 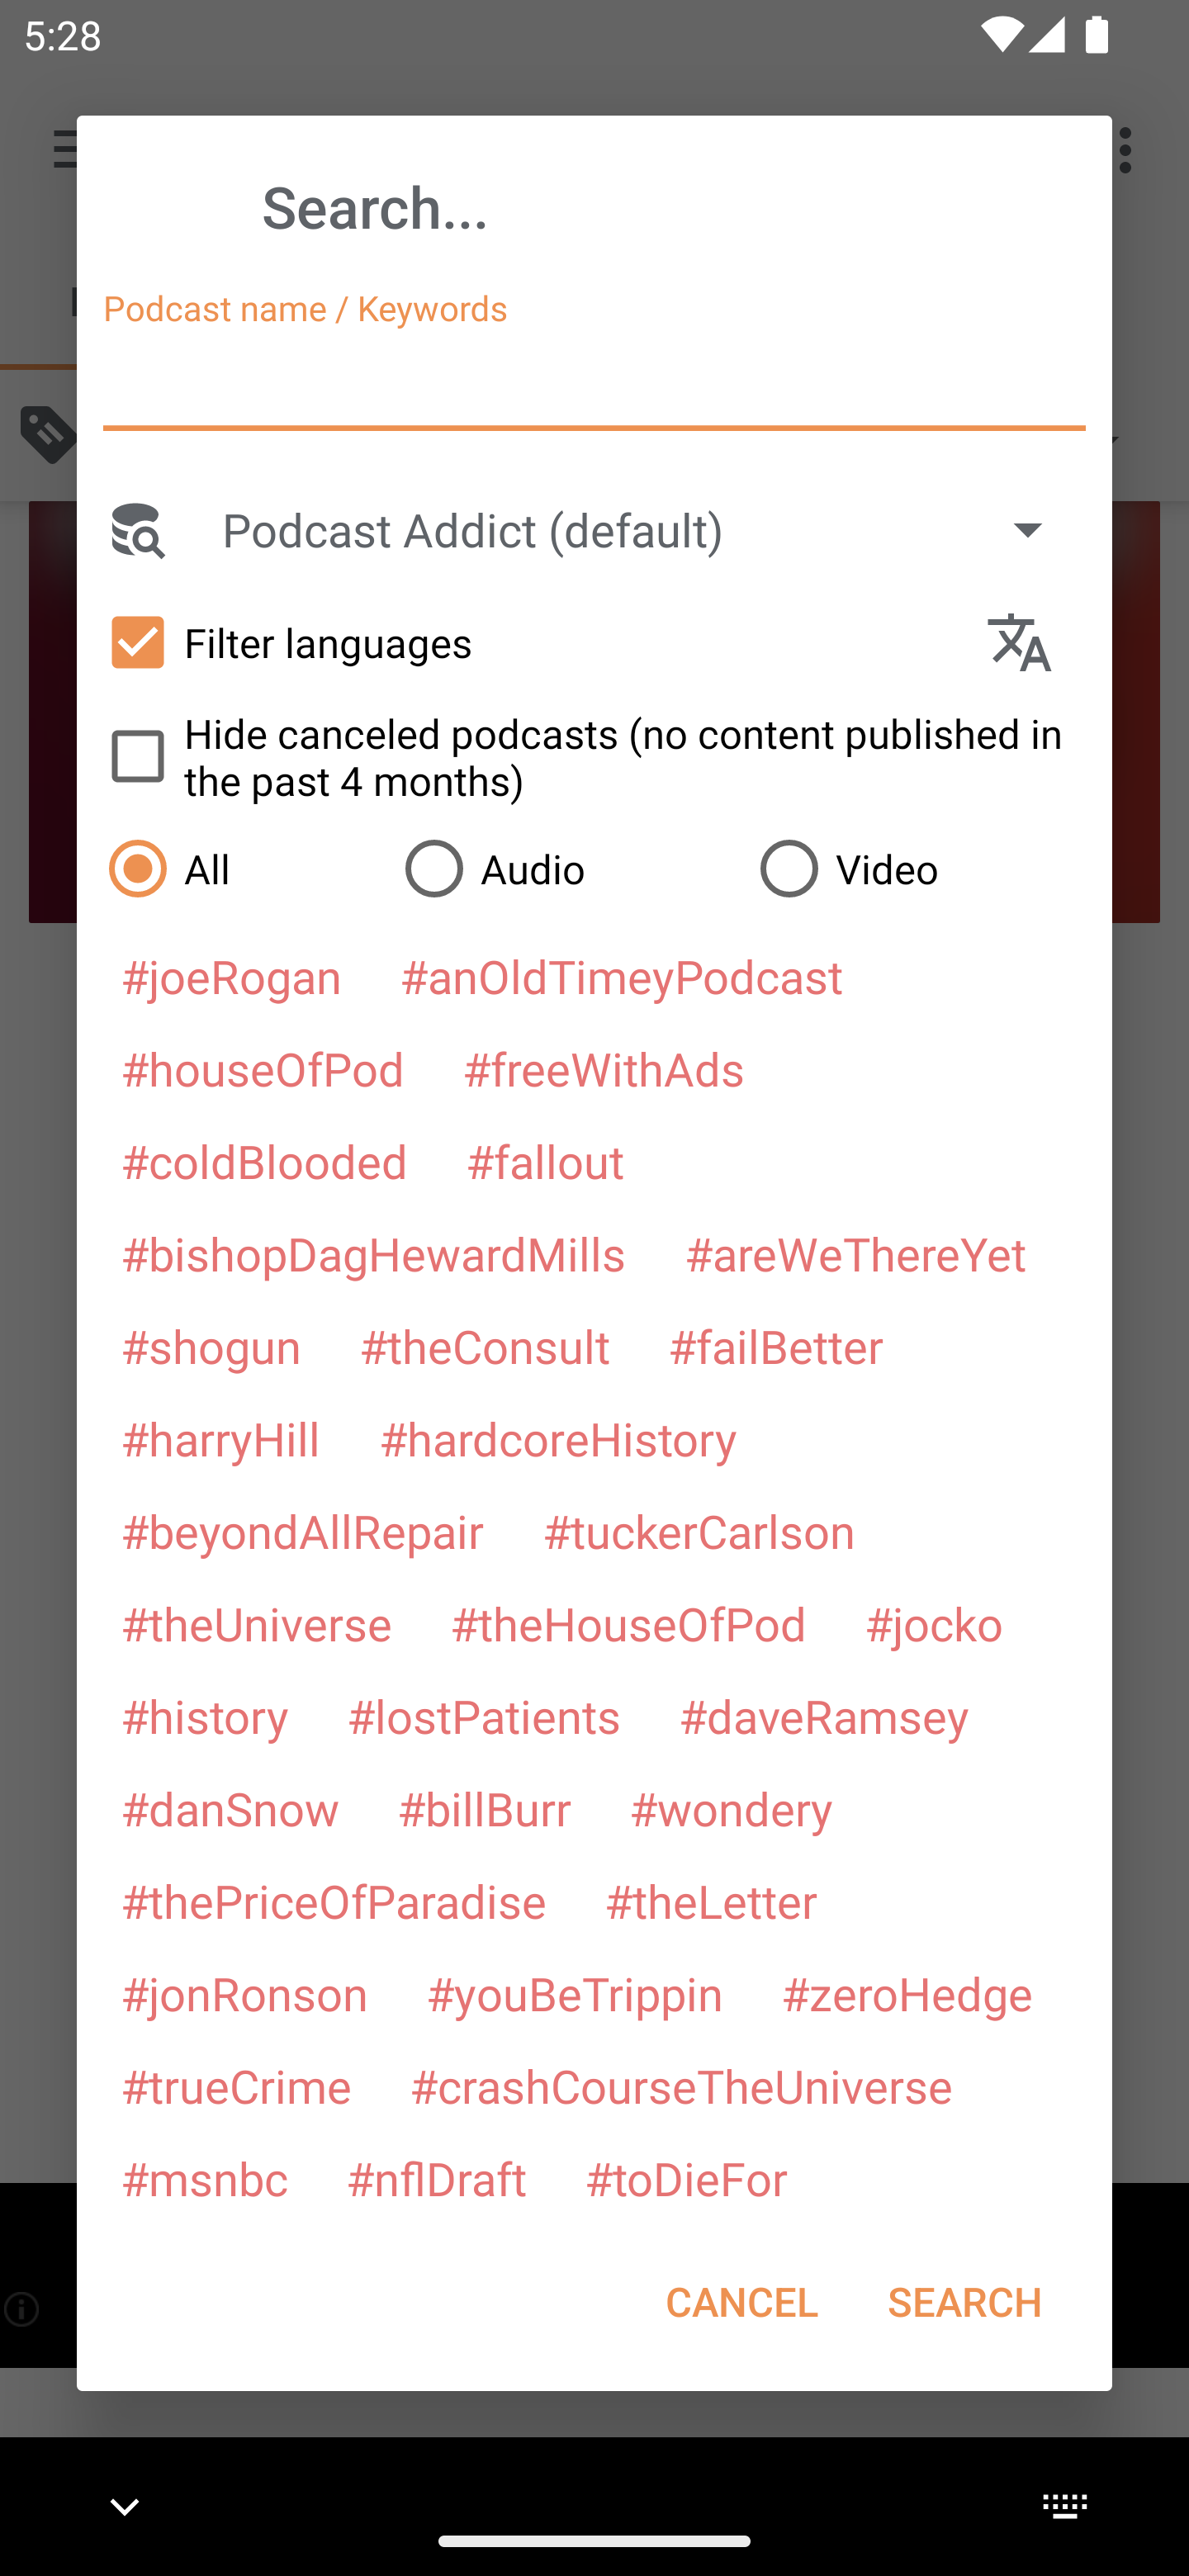 What do you see at coordinates (436, 2177) in the screenshot?
I see `#nflDraft` at bounding box center [436, 2177].